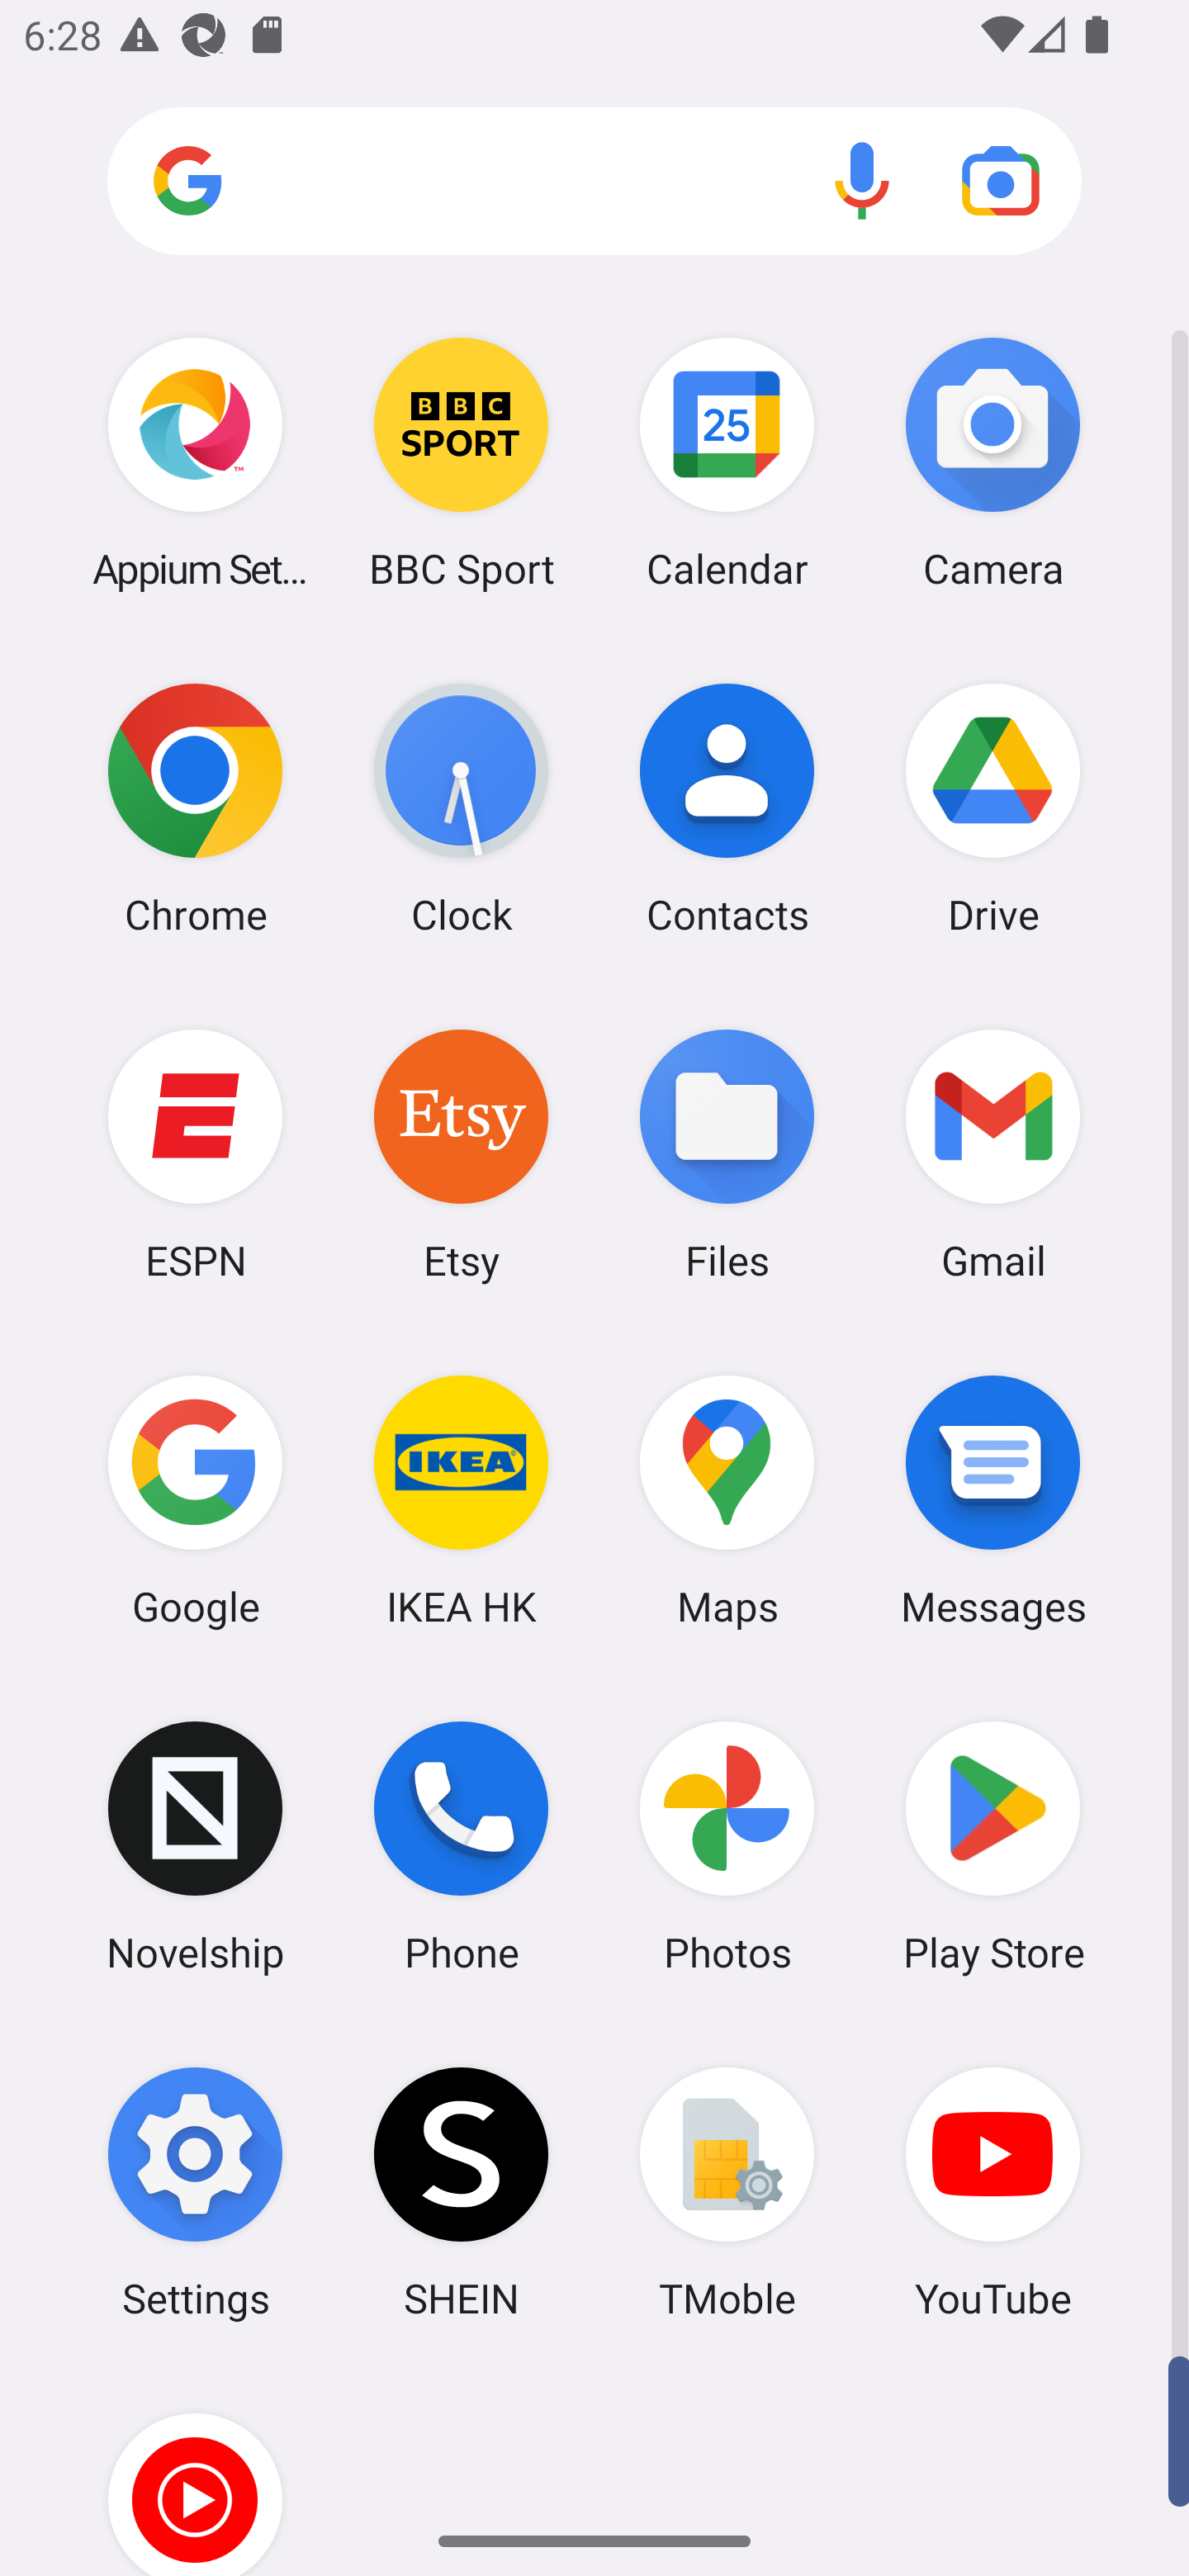 The height and width of the screenshot is (2576, 1189). What do you see at coordinates (992, 1500) in the screenshot?
I see `Messages` at bounding box center [992, 1500].